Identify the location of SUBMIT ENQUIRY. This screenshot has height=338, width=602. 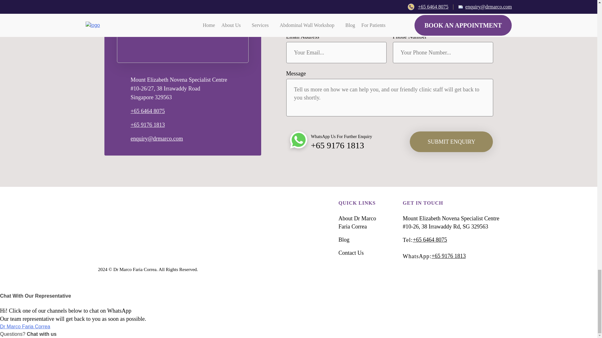
(451, 142).